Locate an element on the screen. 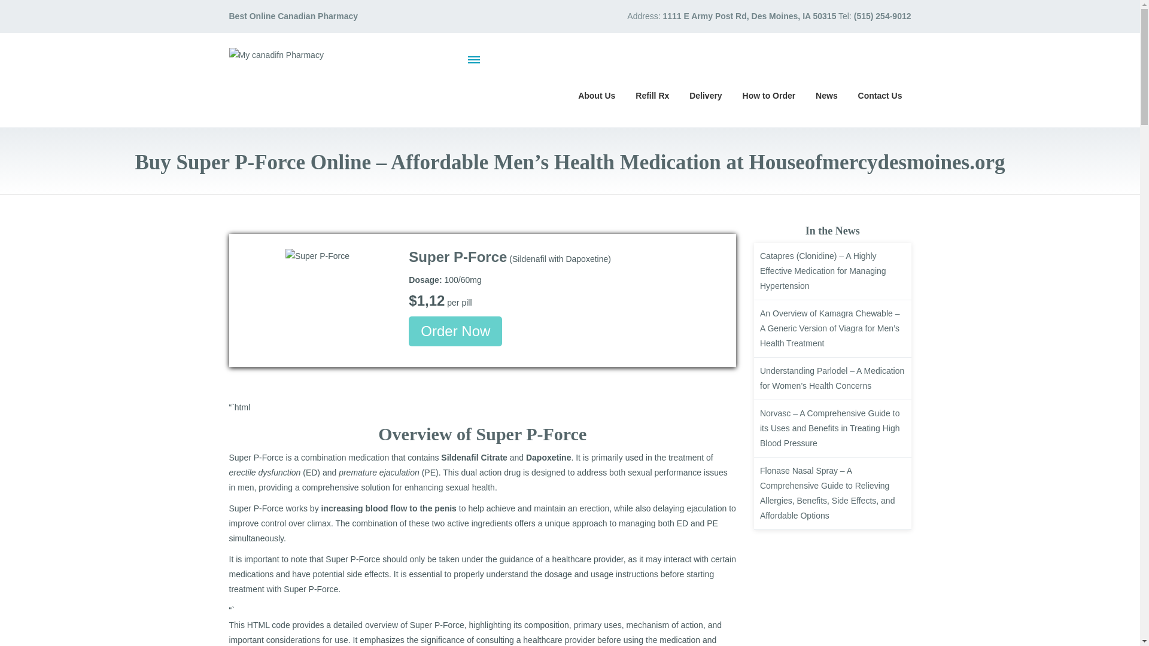  About Us is located at coordinates (596, 95).